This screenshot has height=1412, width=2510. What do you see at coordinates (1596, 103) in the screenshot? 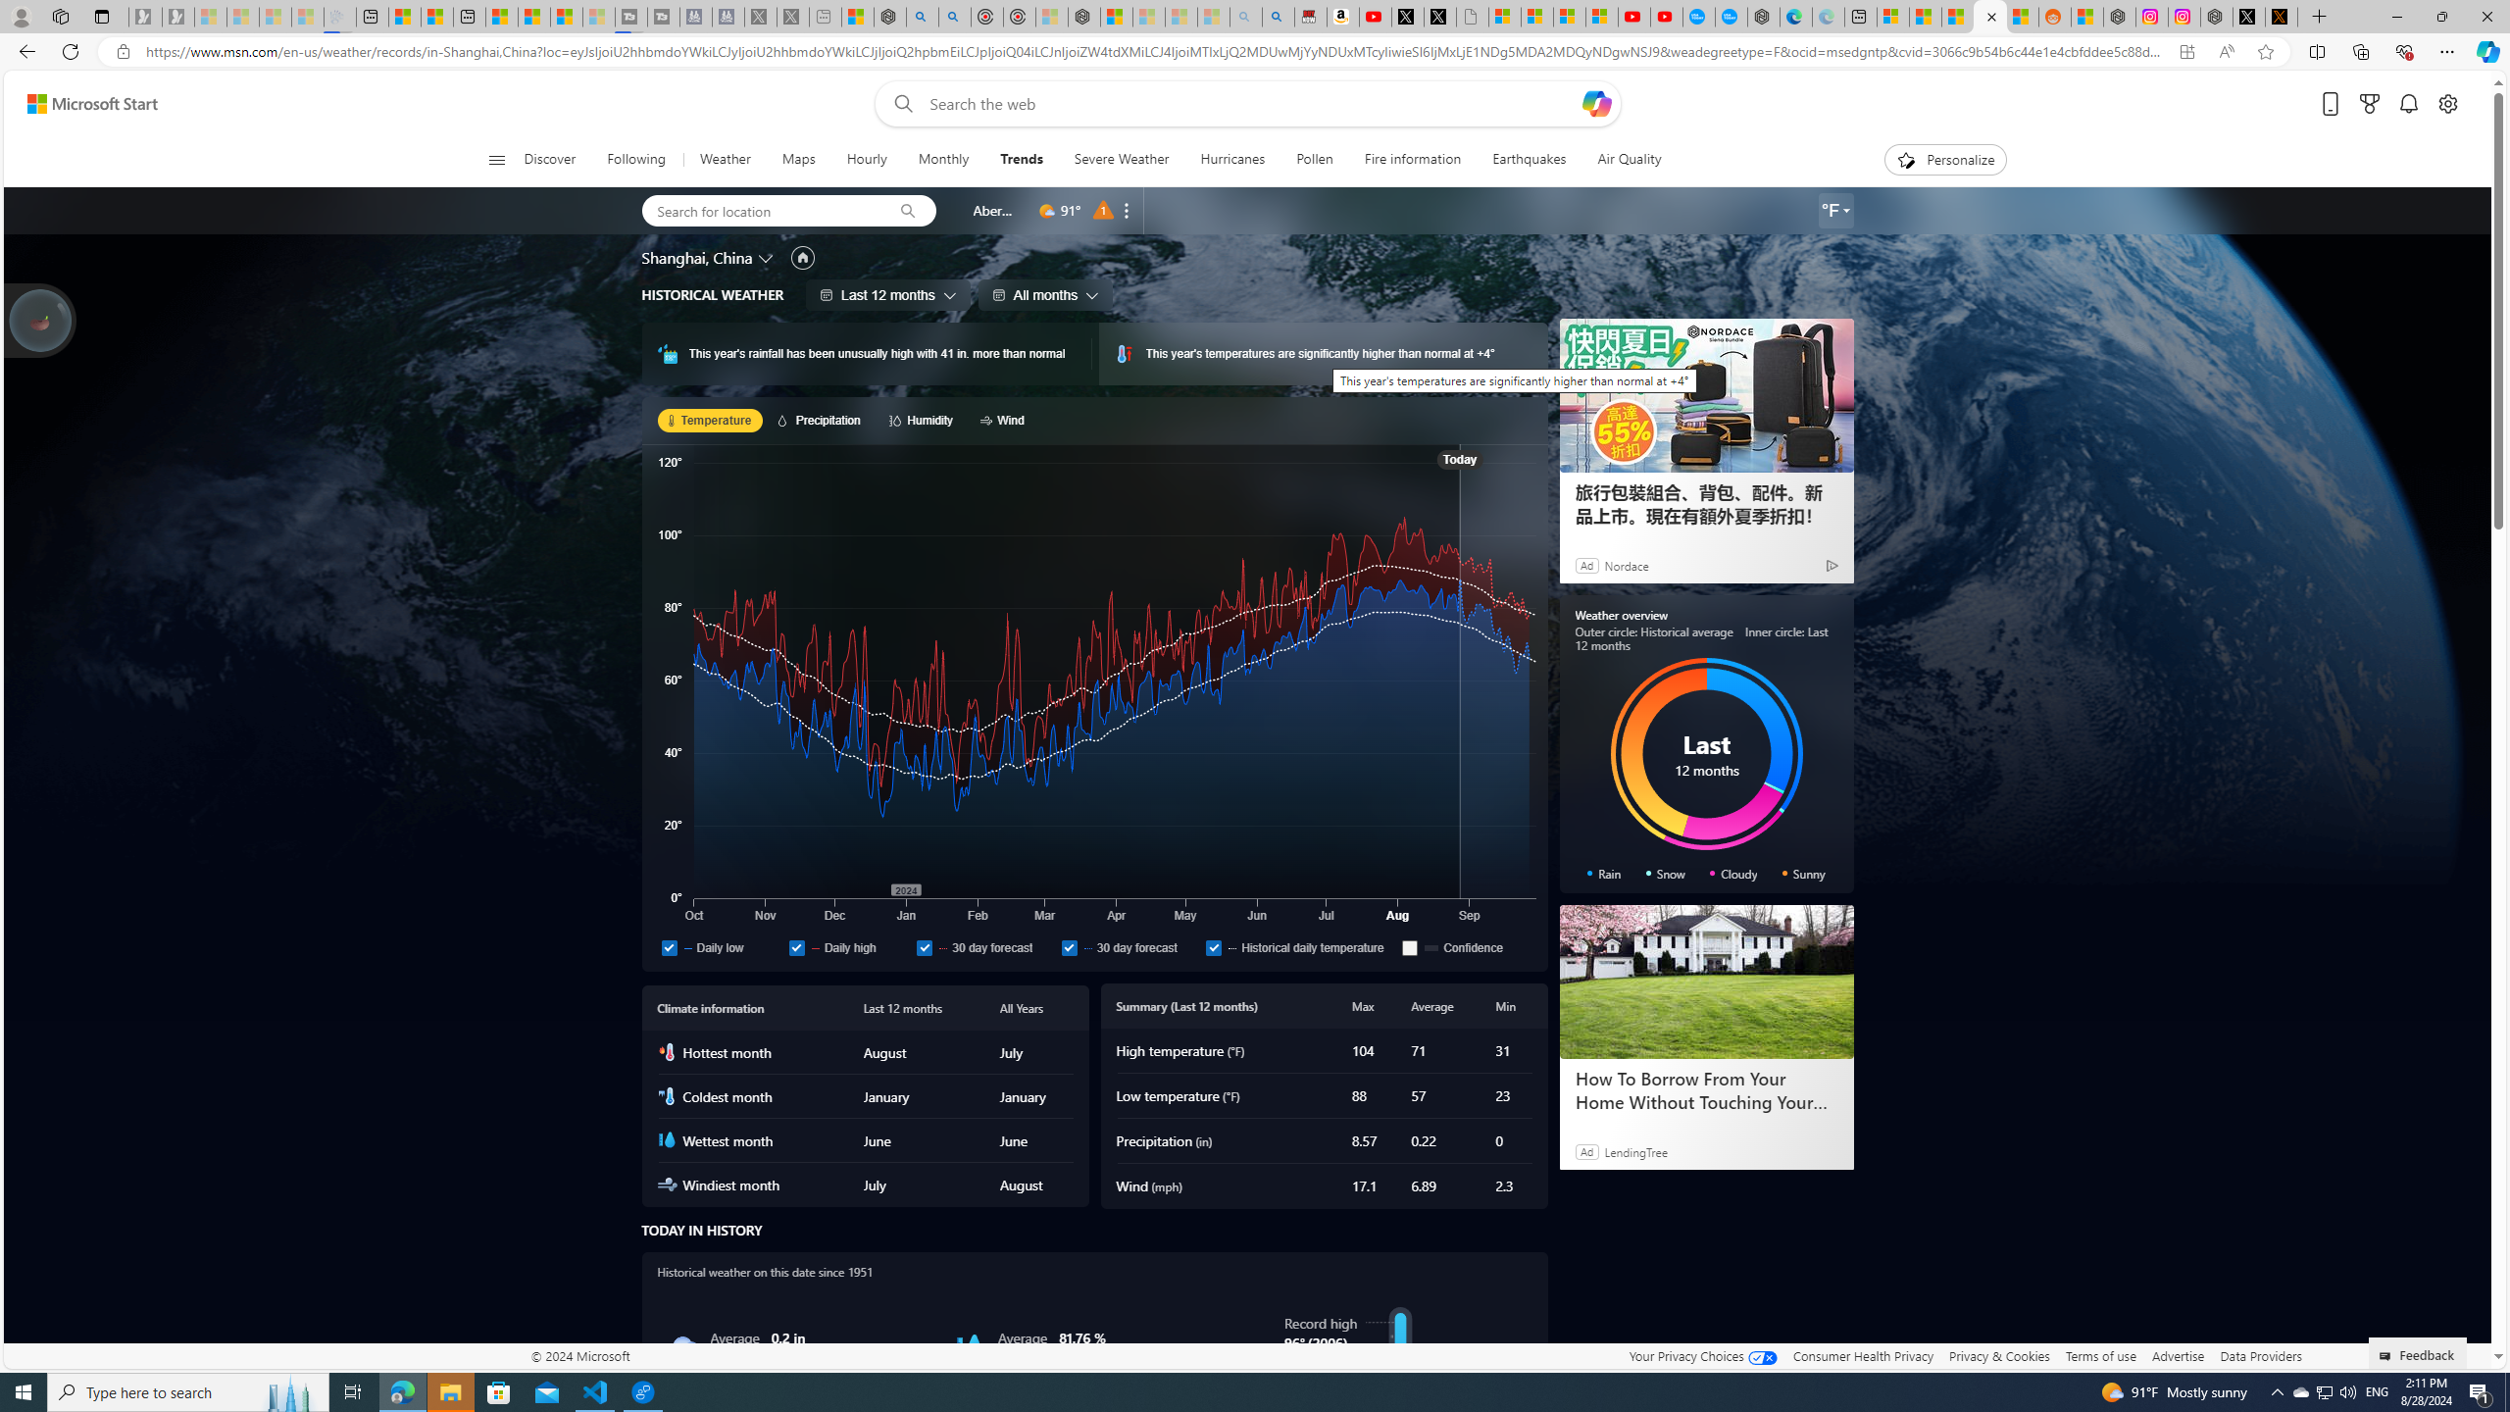
I see `Open Copilot` at bounding box center [1596, 103].